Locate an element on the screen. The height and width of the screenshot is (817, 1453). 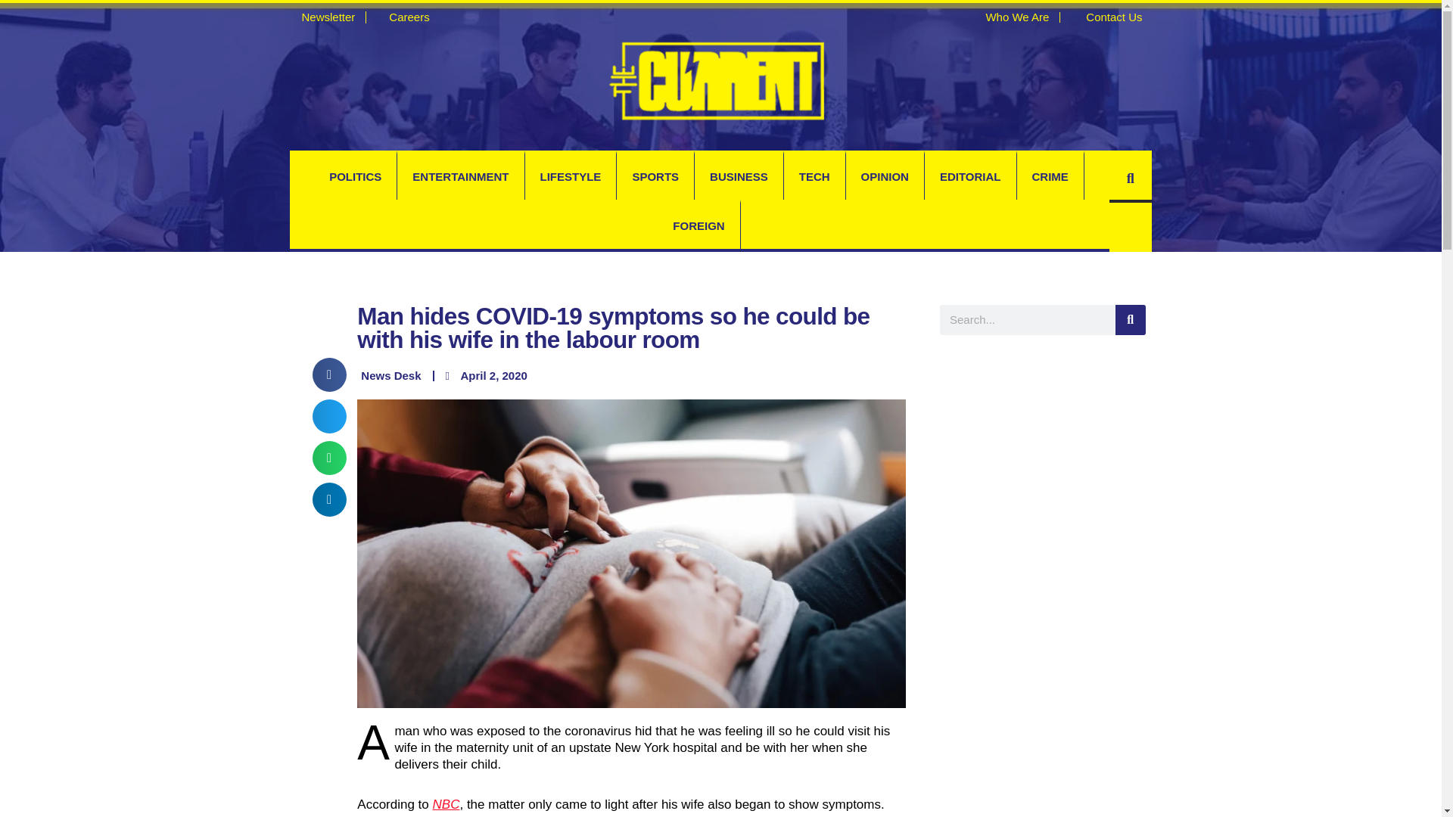
ENTERTAINMENT is located at coordinates (460, 177).